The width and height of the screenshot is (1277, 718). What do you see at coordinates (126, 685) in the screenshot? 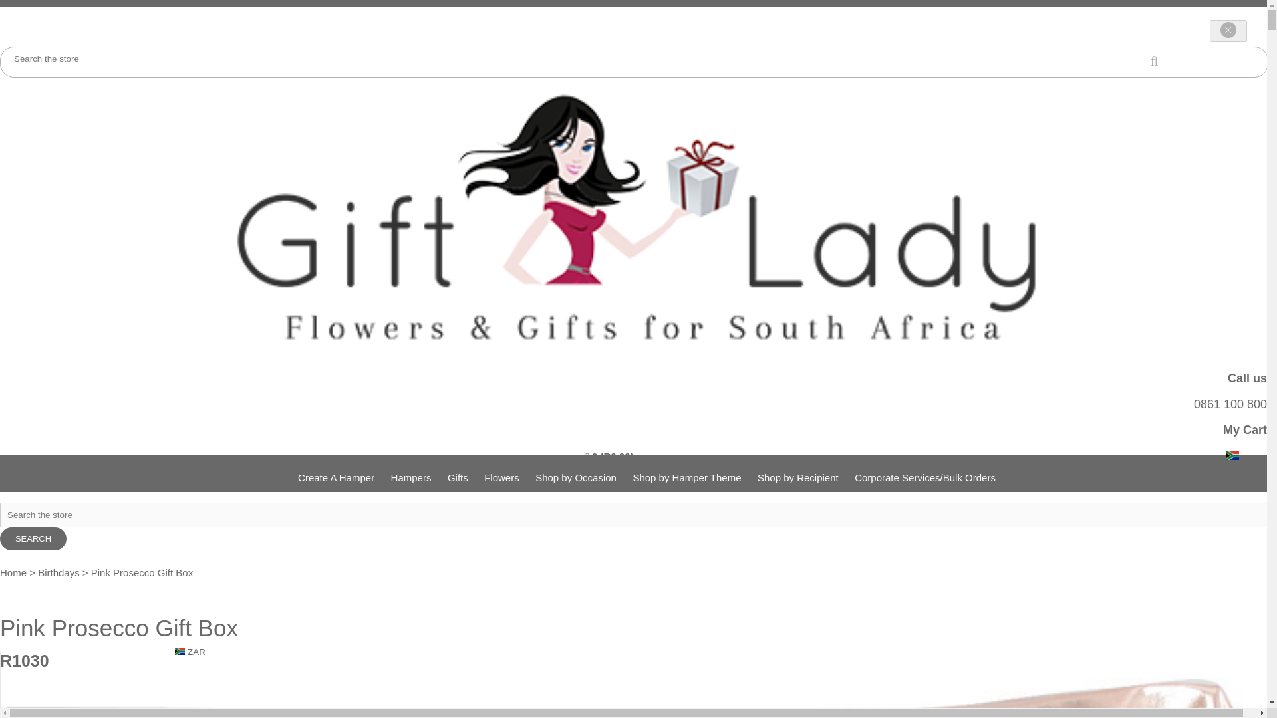
I see `Pink Prosecco Gift Box` at bounding box center [126, 685].